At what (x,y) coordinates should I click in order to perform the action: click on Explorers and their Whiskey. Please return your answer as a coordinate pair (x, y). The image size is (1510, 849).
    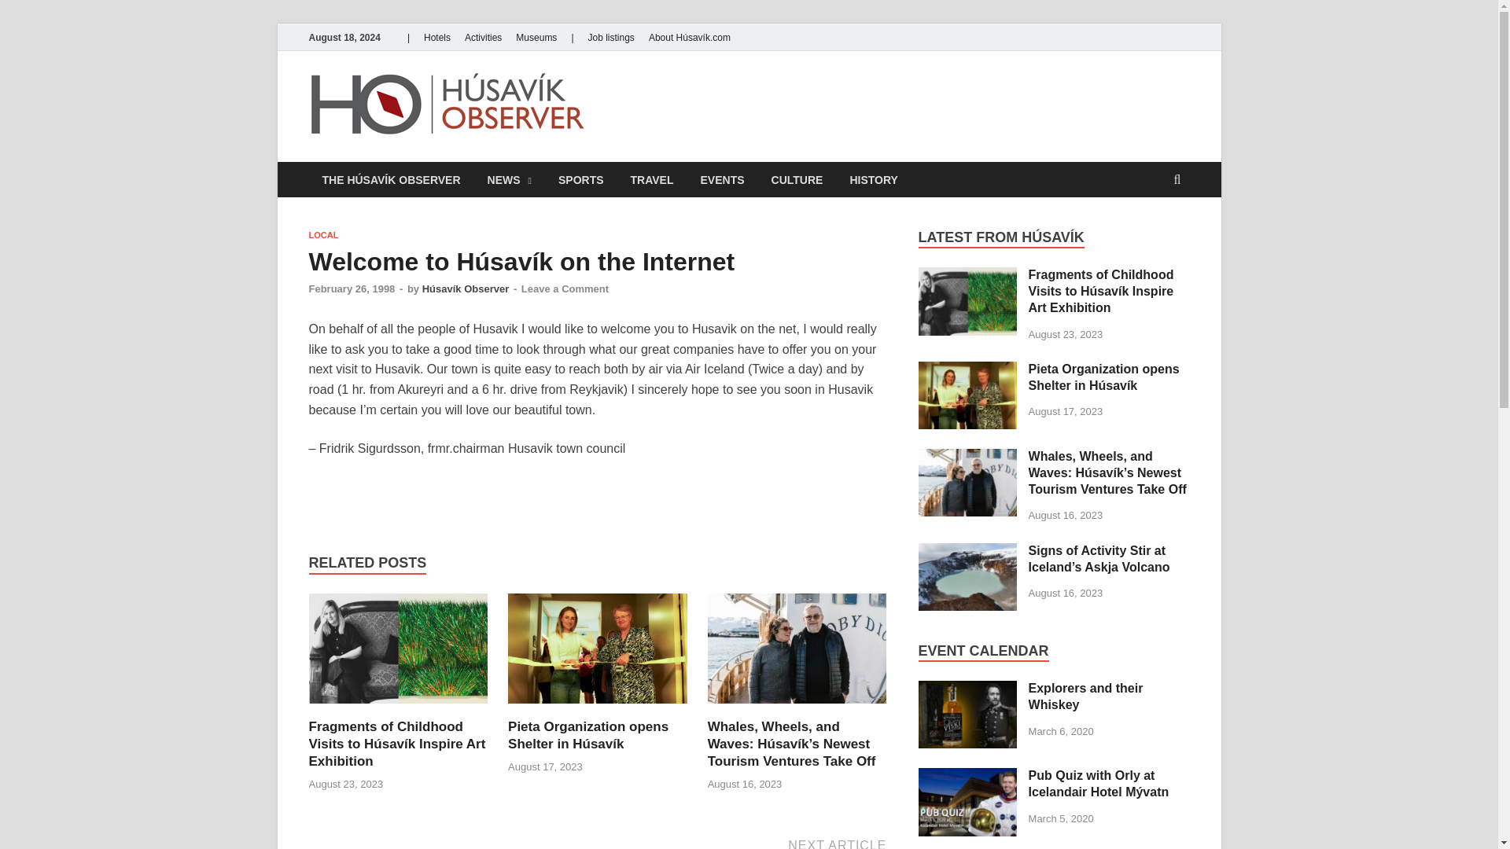
    Looking at the image, I should click on (967, 689).